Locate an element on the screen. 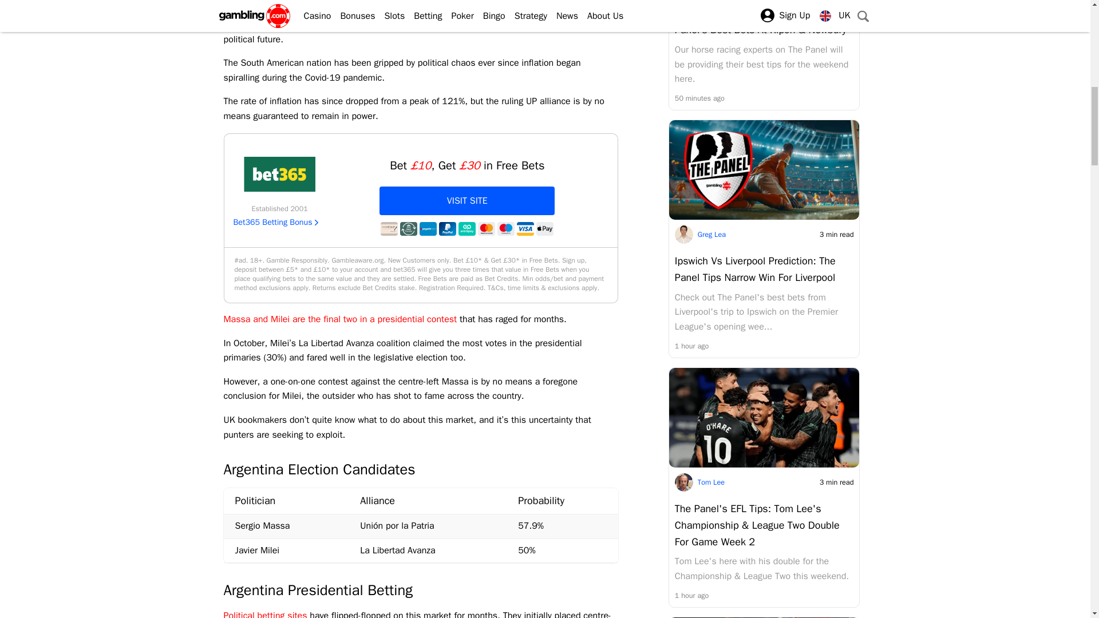  Cheque is located at coordinates (389, 228).